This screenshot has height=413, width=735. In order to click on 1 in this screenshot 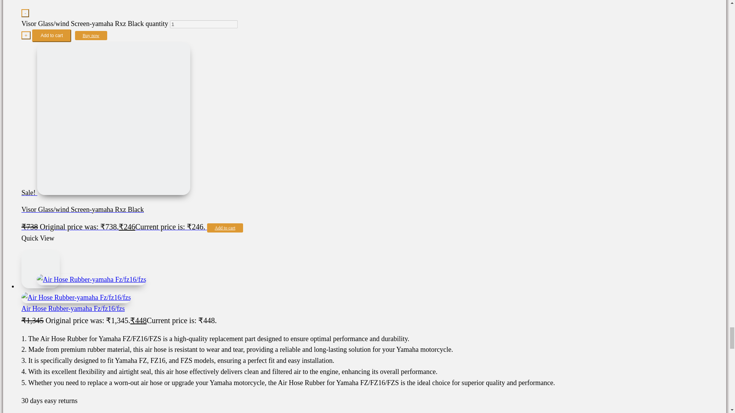, I will do `click(204, 24)`.